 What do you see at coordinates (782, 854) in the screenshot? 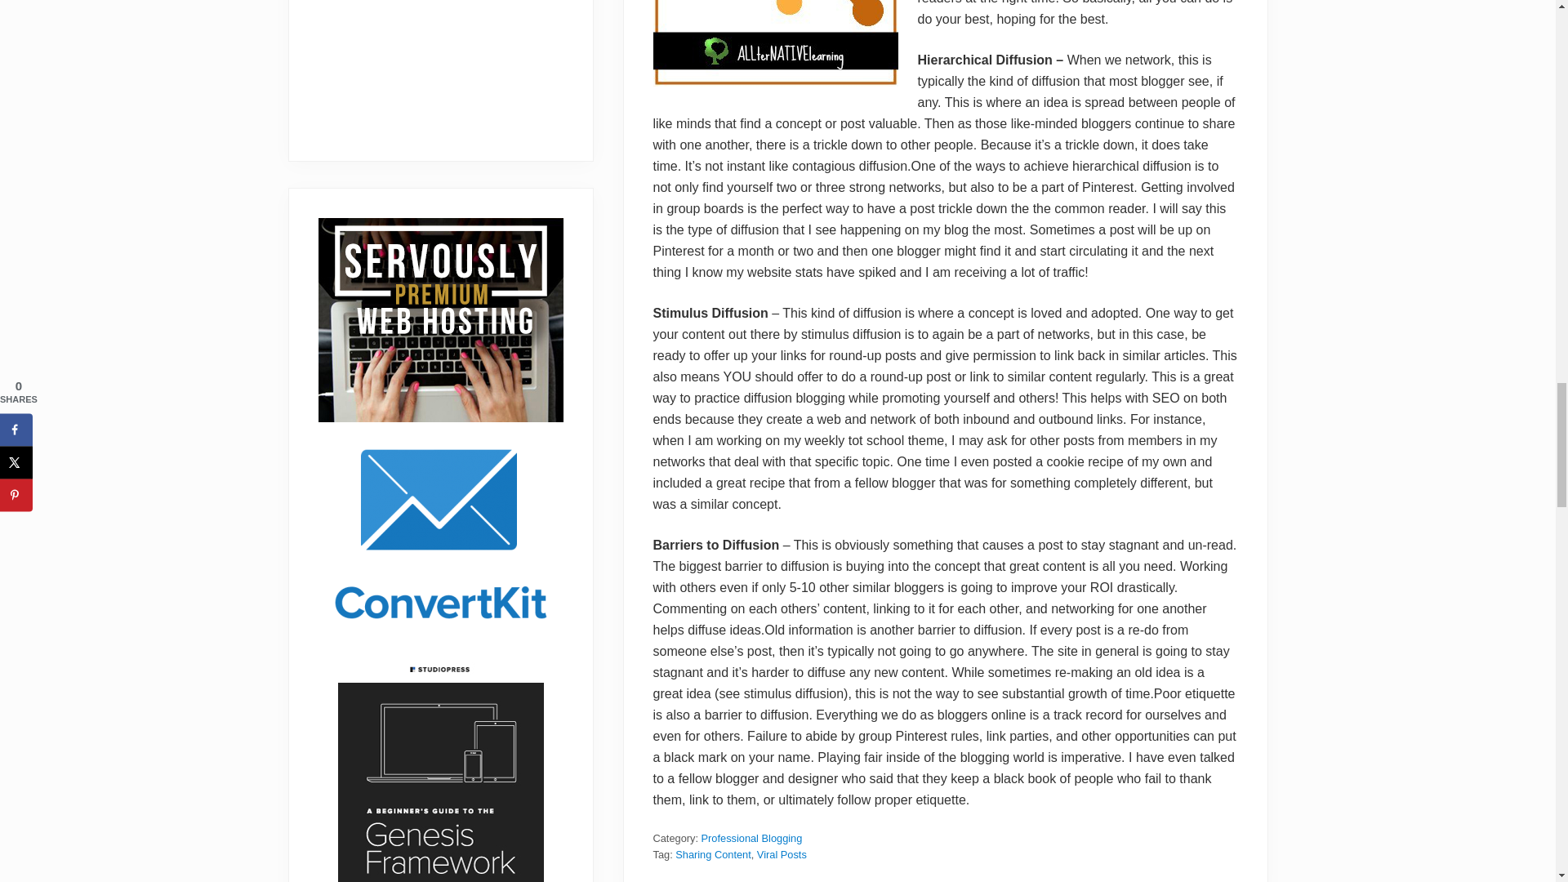
I see `Viral Posts` at bounding box center [782, 854].